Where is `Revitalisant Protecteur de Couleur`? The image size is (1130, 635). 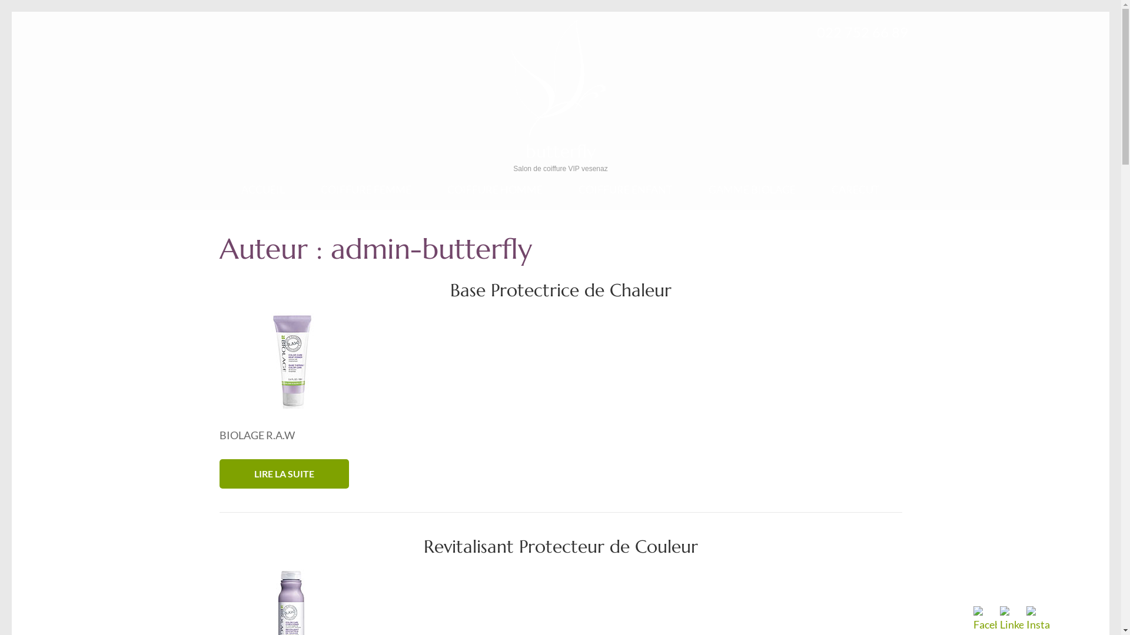
Revitalisant Protecteur de Couleur is located at coordinates (561, 547).